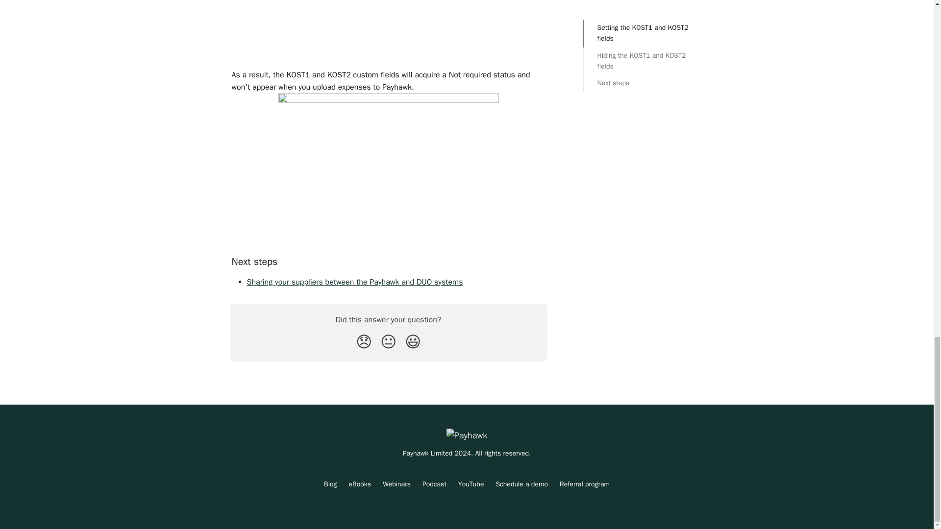  Describe the element at coordinates (585, 484) in the screenshot. I see `Referral program` at that location.